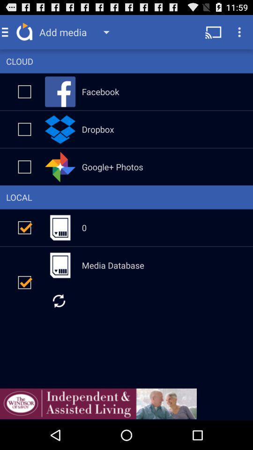  What do you see at coordinates (24, 129) in the screenshot?
I see `go to click option` at bounding box center [24, 129].